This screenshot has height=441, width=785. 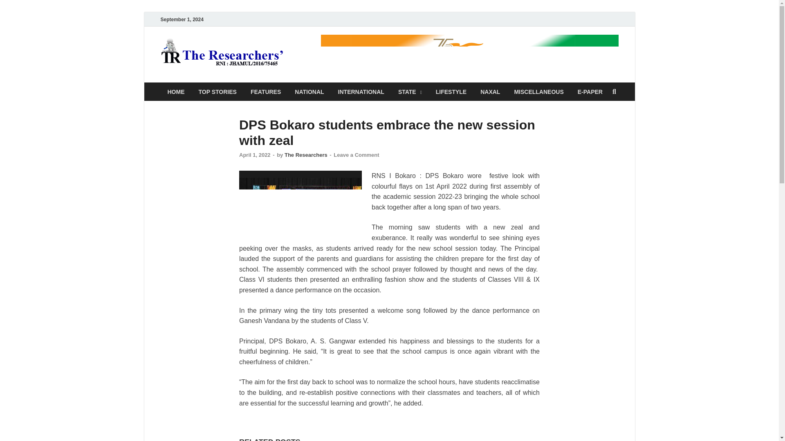 I want to click on E-PAPER, so click(x=590, y=91).